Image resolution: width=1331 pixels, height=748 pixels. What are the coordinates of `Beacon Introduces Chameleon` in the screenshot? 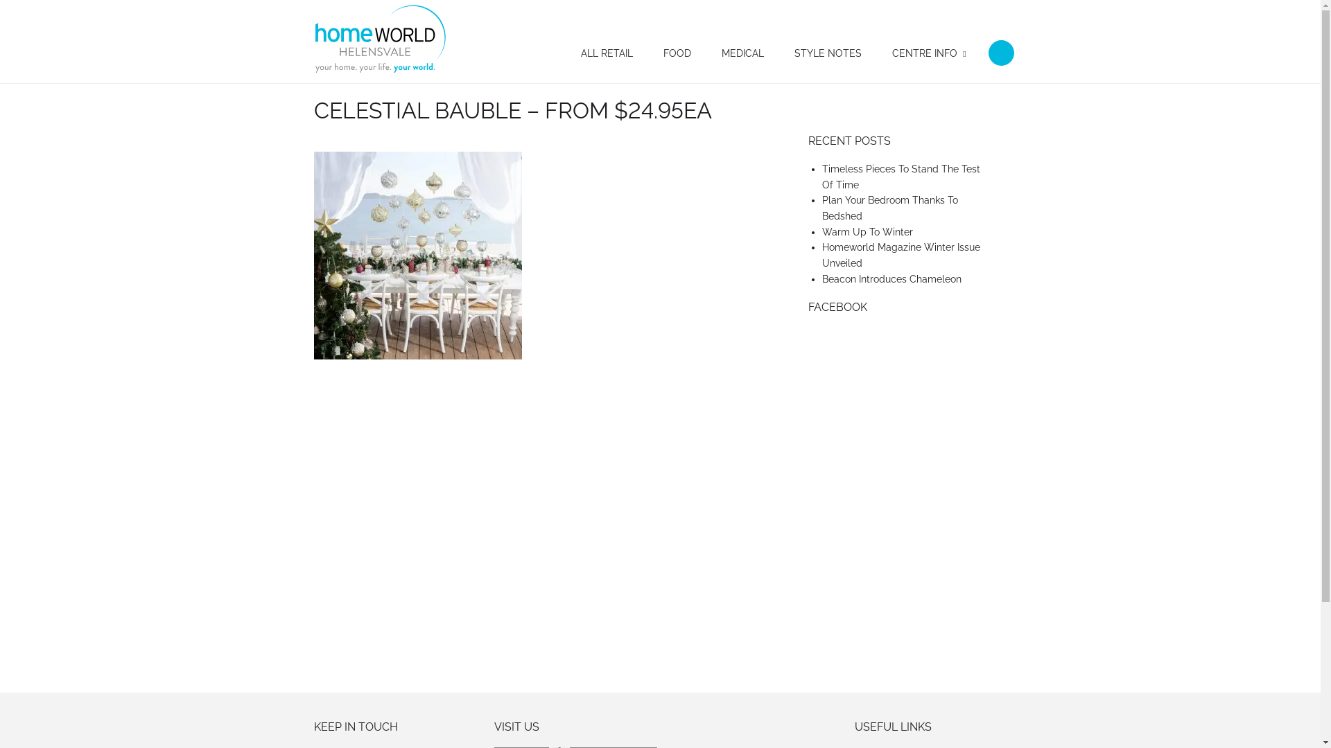 It's located at (891, 279).